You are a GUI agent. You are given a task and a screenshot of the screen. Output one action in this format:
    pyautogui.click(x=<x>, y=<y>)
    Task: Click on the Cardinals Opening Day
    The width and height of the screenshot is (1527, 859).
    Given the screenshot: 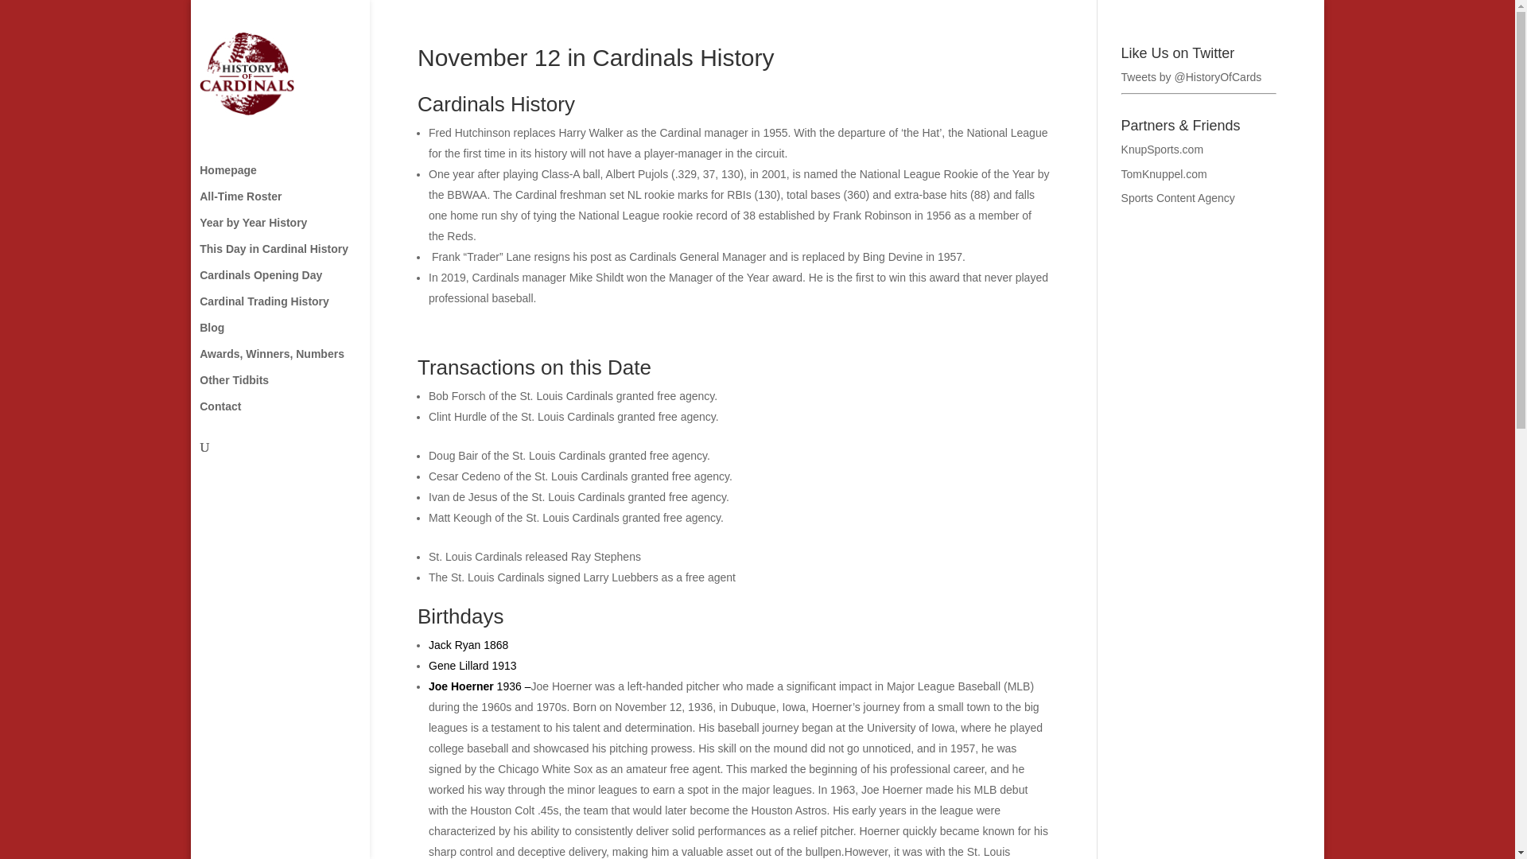 What is the action you would take?
    pyautogui.click(x=296, y=282)
    